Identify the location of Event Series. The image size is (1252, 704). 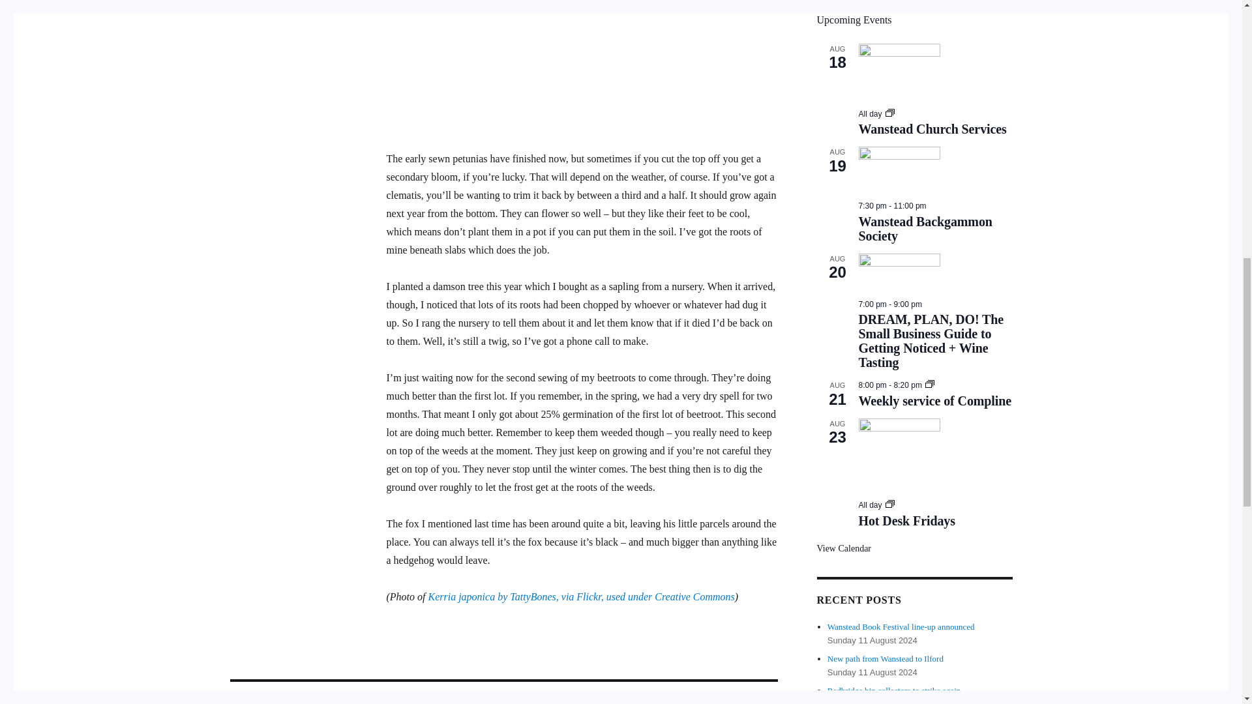
(889, 113).